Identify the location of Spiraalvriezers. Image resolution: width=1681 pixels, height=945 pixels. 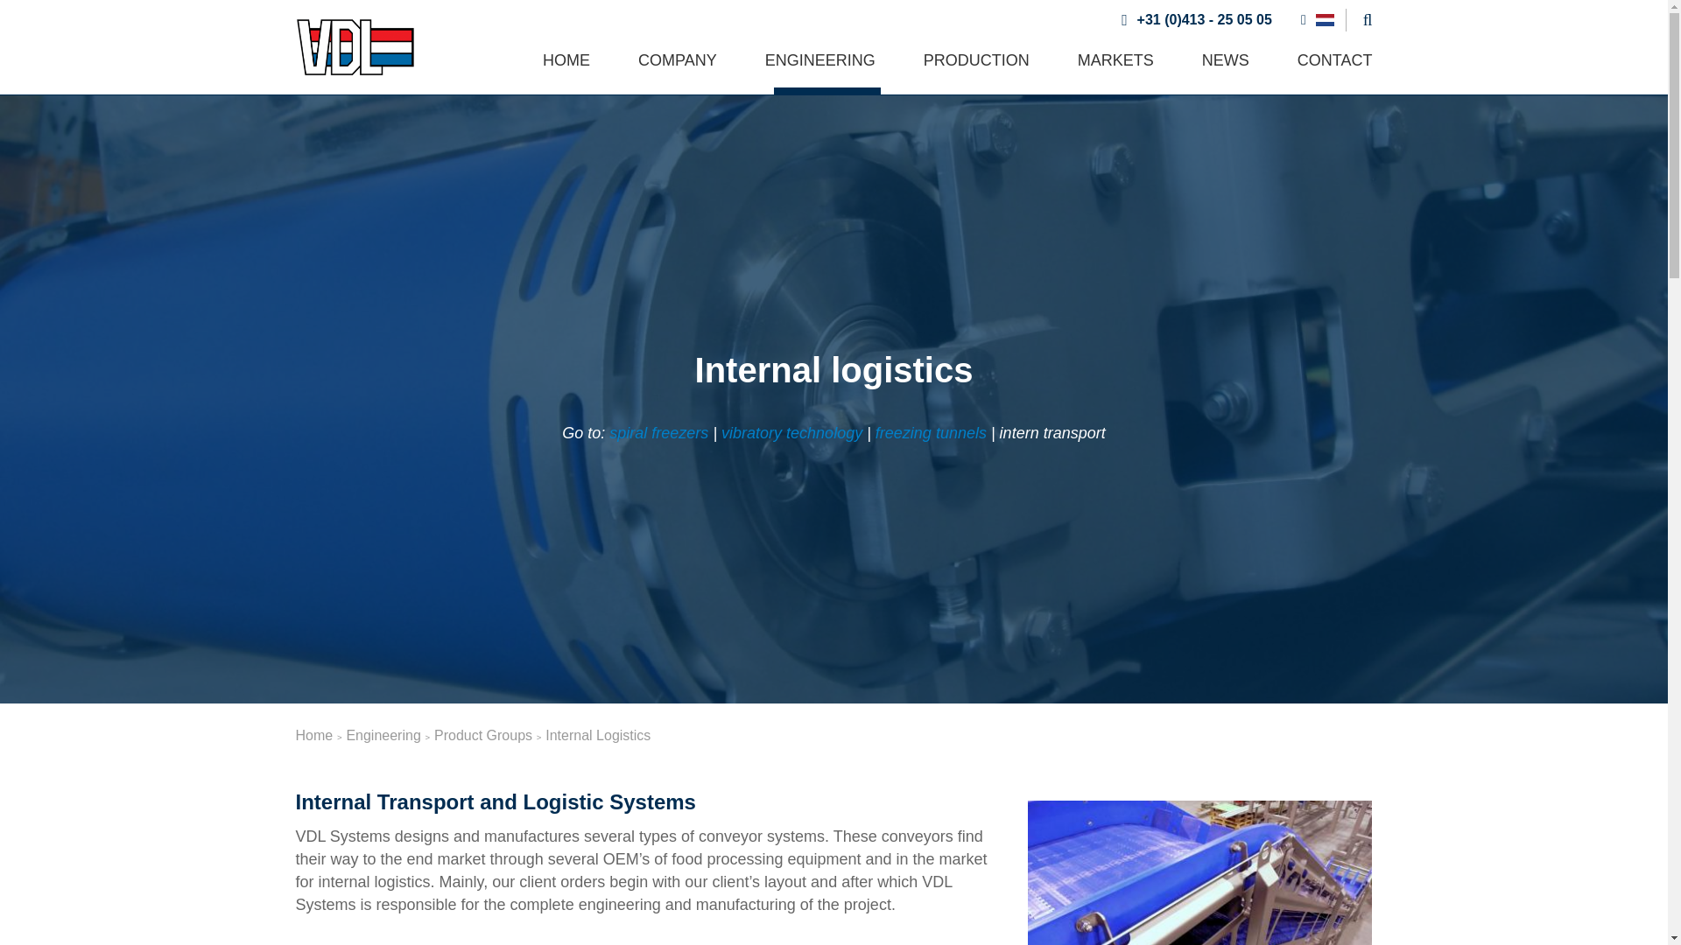
(658, 432).